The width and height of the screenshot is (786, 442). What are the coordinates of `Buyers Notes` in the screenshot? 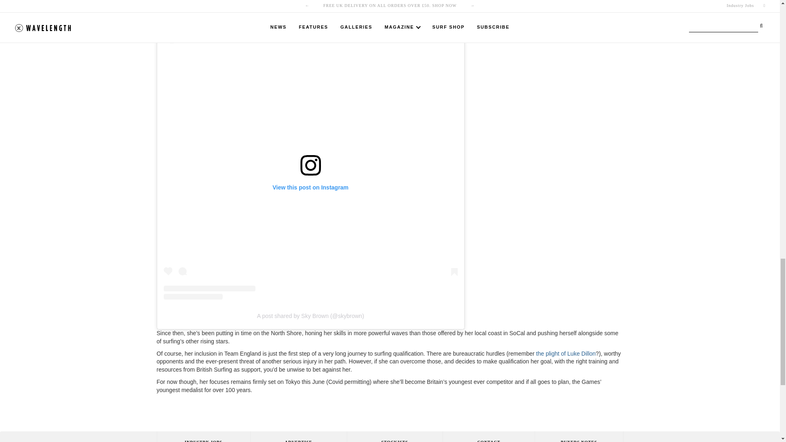 It's located at (579, 437).